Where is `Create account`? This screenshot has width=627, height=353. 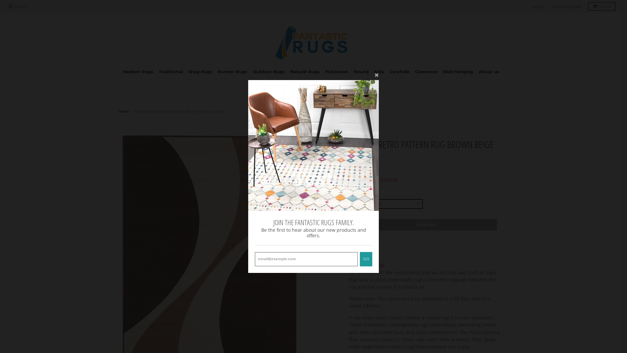 Create account is located at coordinates (567, 7).